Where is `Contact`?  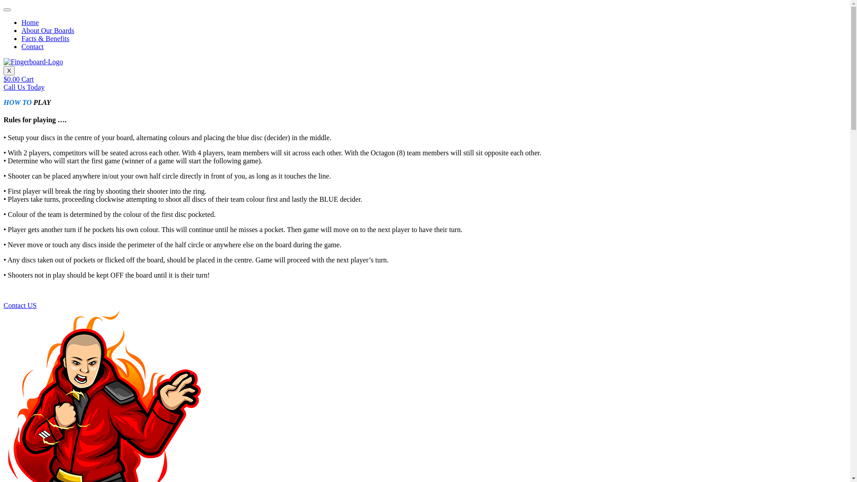 Contact is located at coordinates (33, 46).